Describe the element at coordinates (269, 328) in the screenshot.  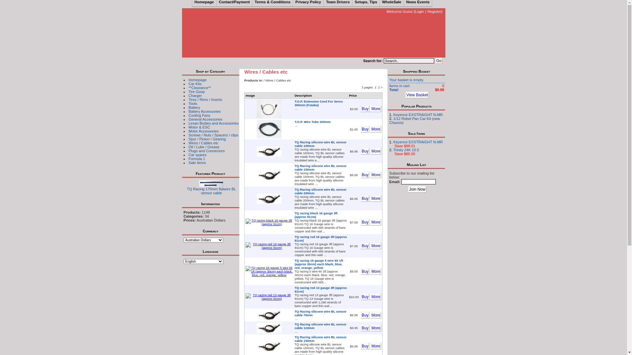
I see `TQ Racing silicone wire BL sensor cable 110mm` at that location.